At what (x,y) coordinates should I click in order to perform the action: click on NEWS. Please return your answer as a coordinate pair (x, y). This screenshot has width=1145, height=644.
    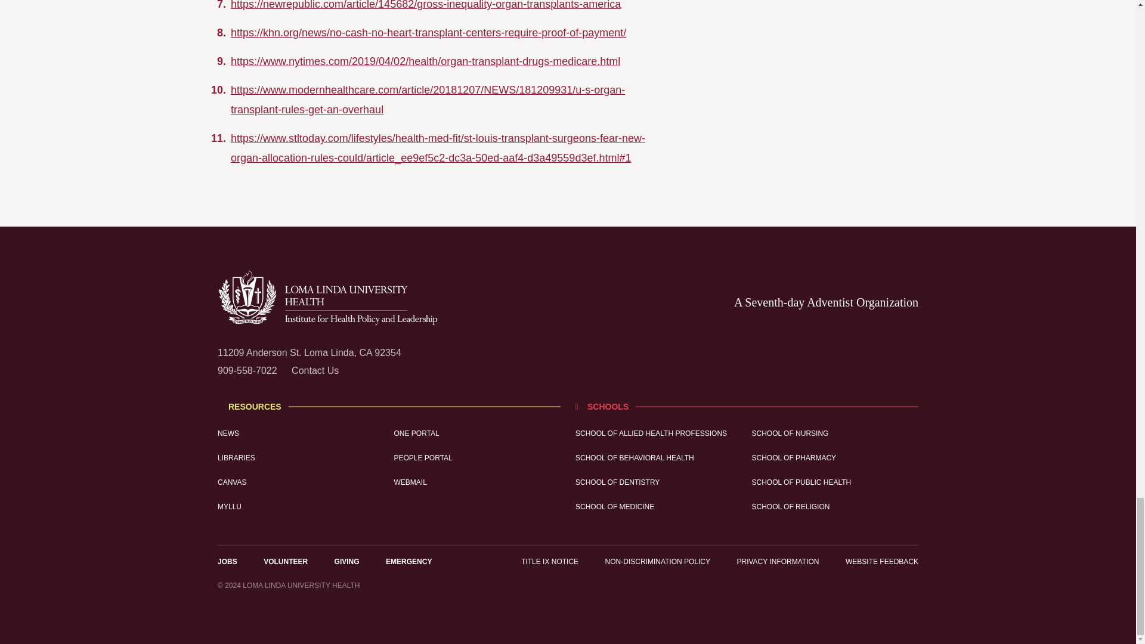
    Looking at the image, I should click on (301, 434).